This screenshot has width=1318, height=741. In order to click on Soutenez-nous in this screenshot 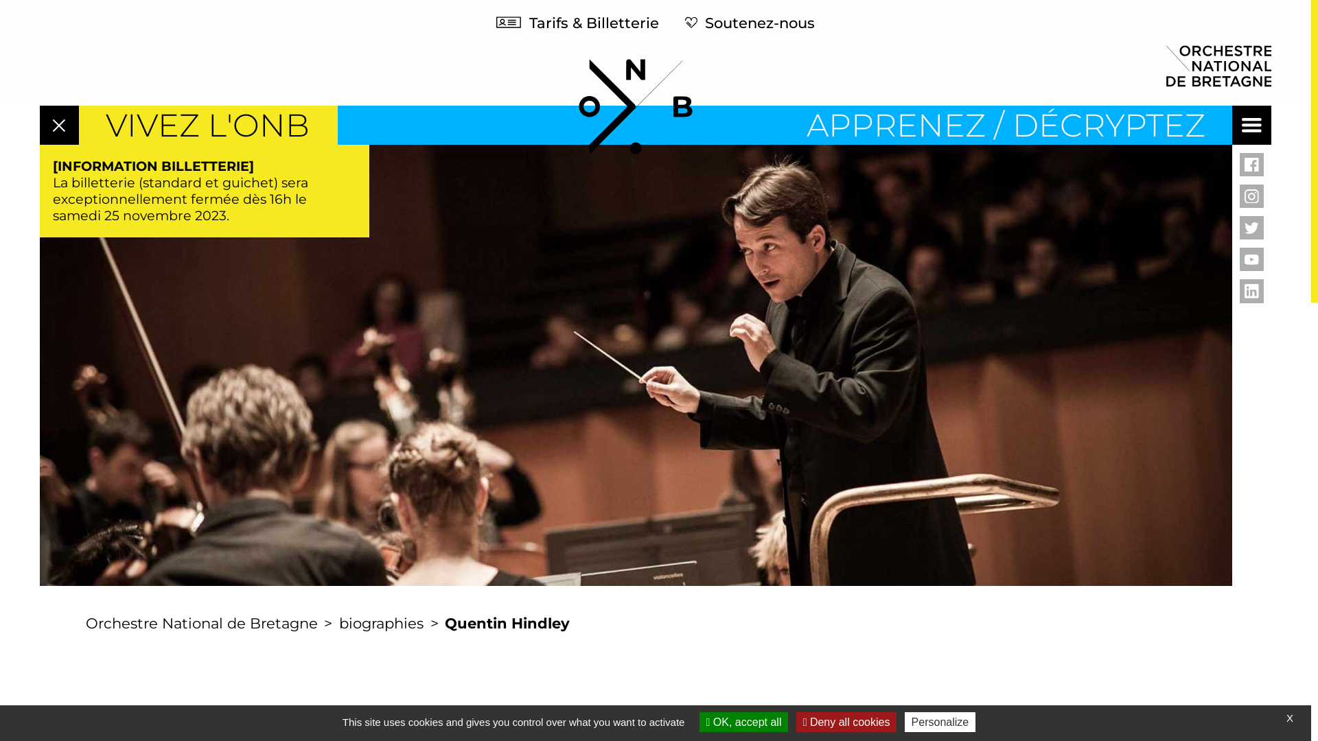, I will do `click(750, 22)`.